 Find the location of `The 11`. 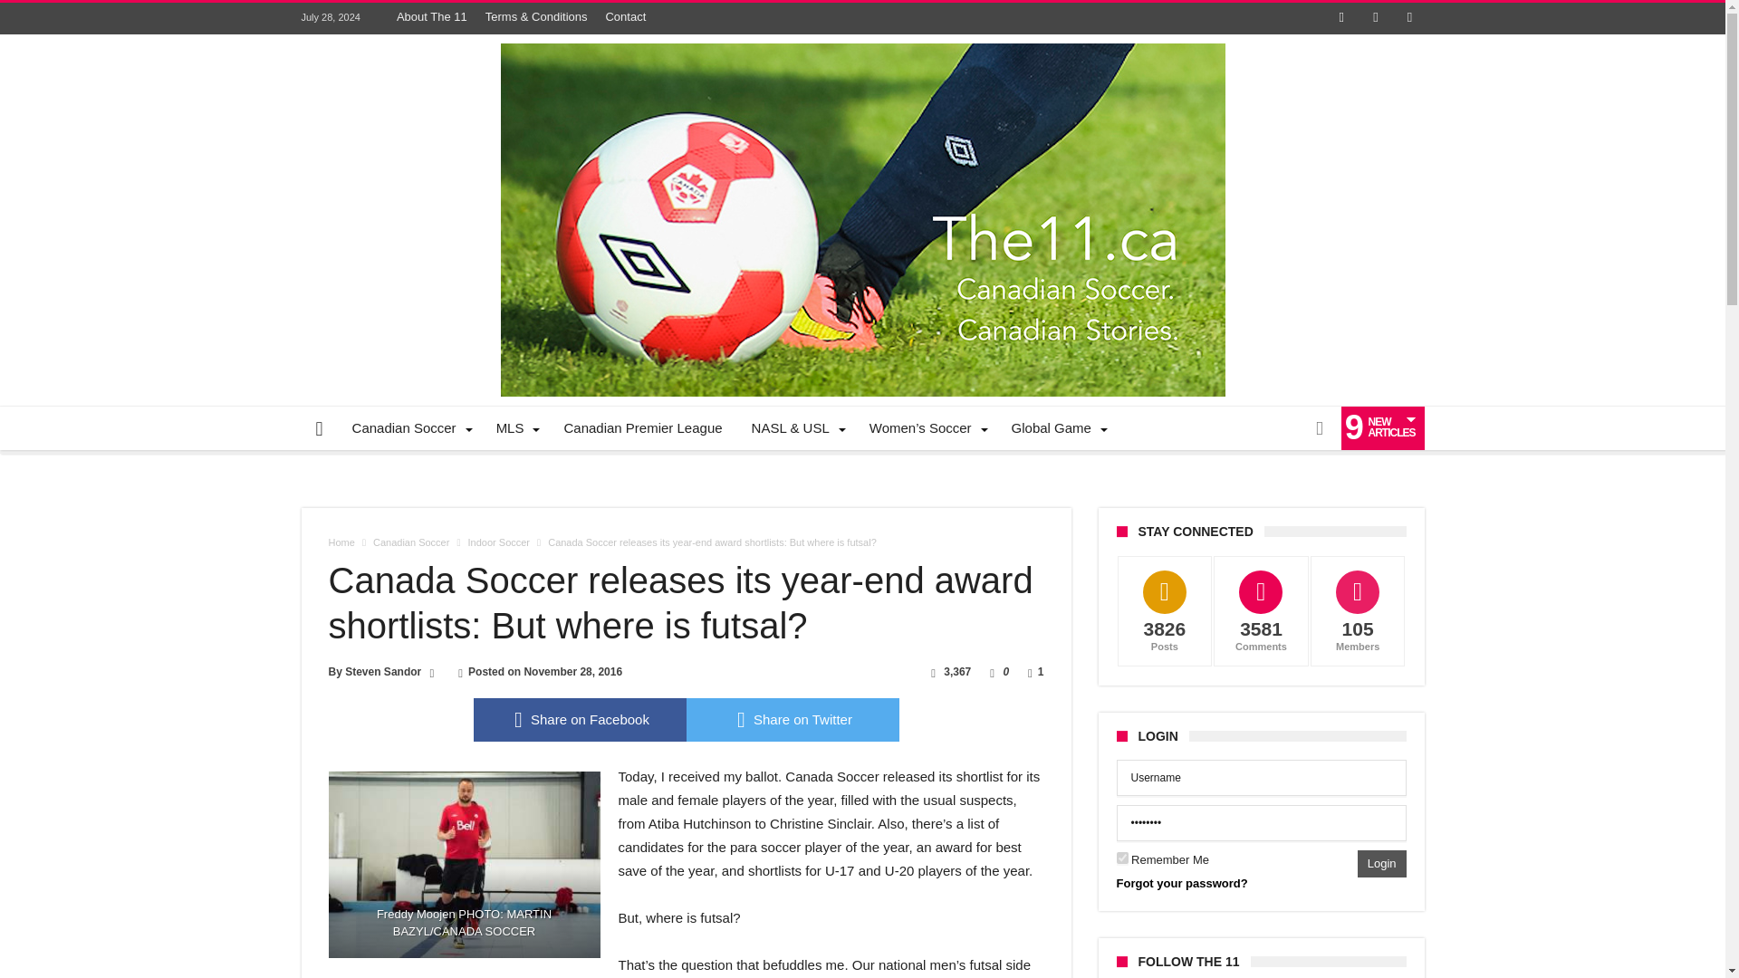

The 11 is located at coordinates (862, 42).